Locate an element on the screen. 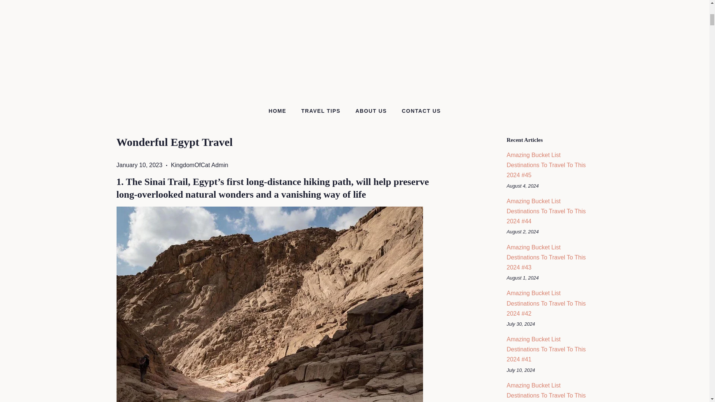 This screenshot has width=715, height=402. ABOUT US is located at coordinates (372, 111).